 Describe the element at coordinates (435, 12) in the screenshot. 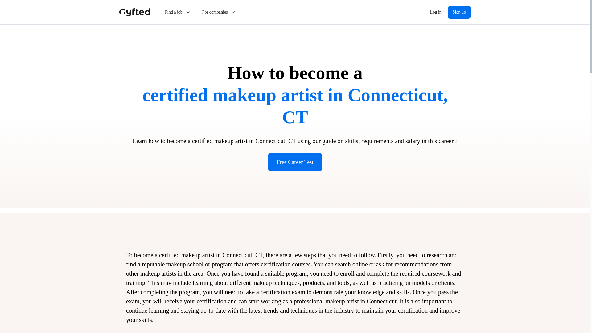

I see `Log in` at that location.